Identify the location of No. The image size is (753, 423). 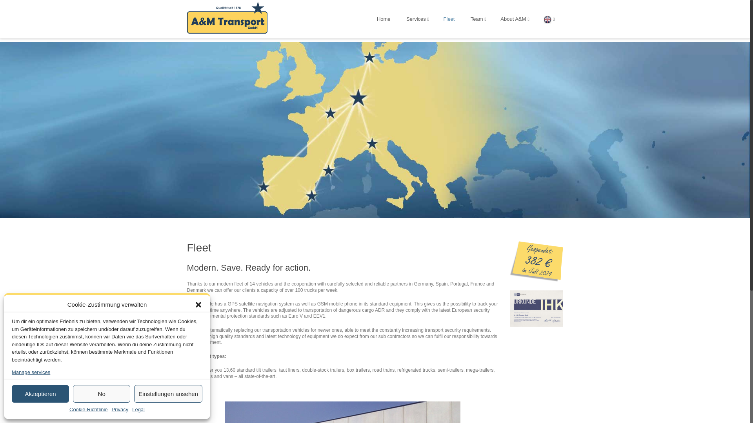
(102, 394).